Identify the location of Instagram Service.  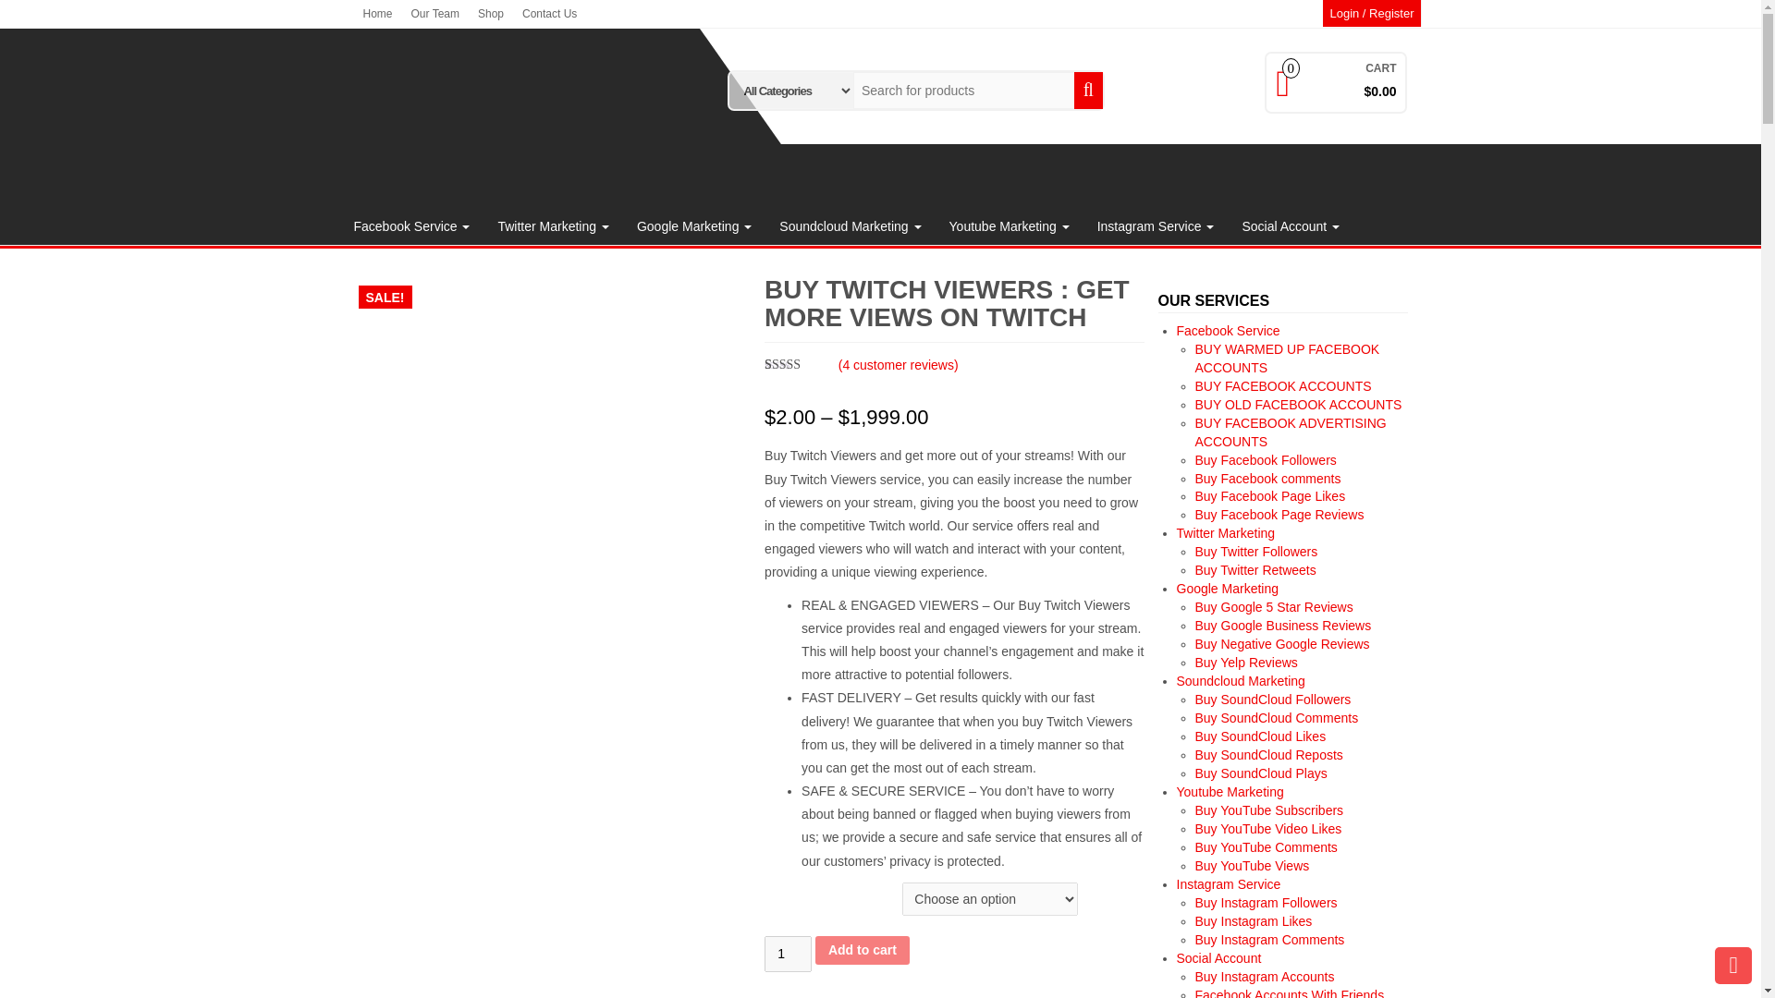
(1156, 225).